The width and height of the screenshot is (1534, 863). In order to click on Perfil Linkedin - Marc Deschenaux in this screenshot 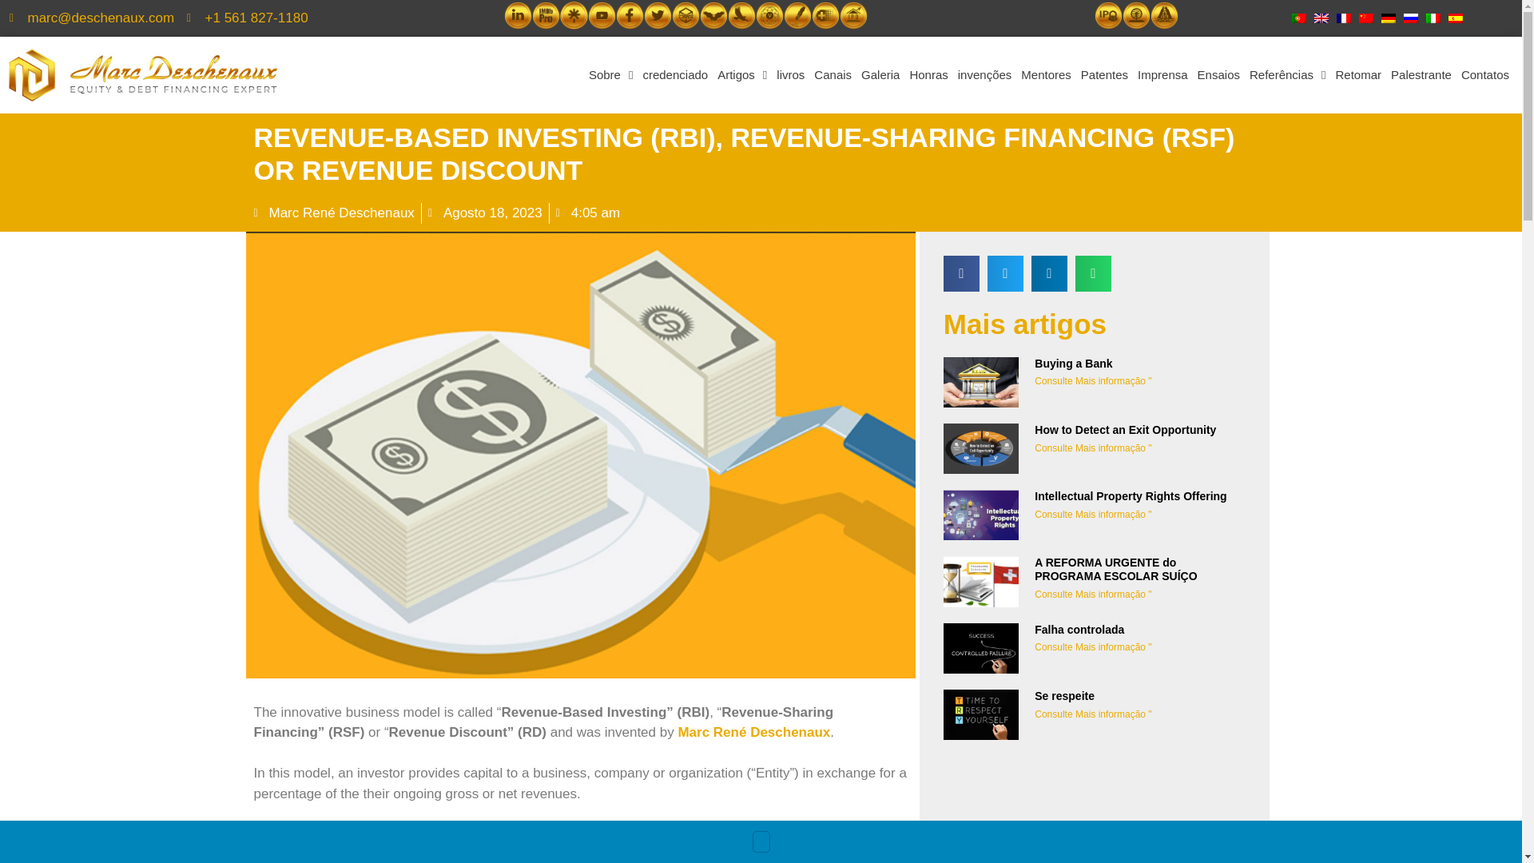, I will do `click(518, 15)`.